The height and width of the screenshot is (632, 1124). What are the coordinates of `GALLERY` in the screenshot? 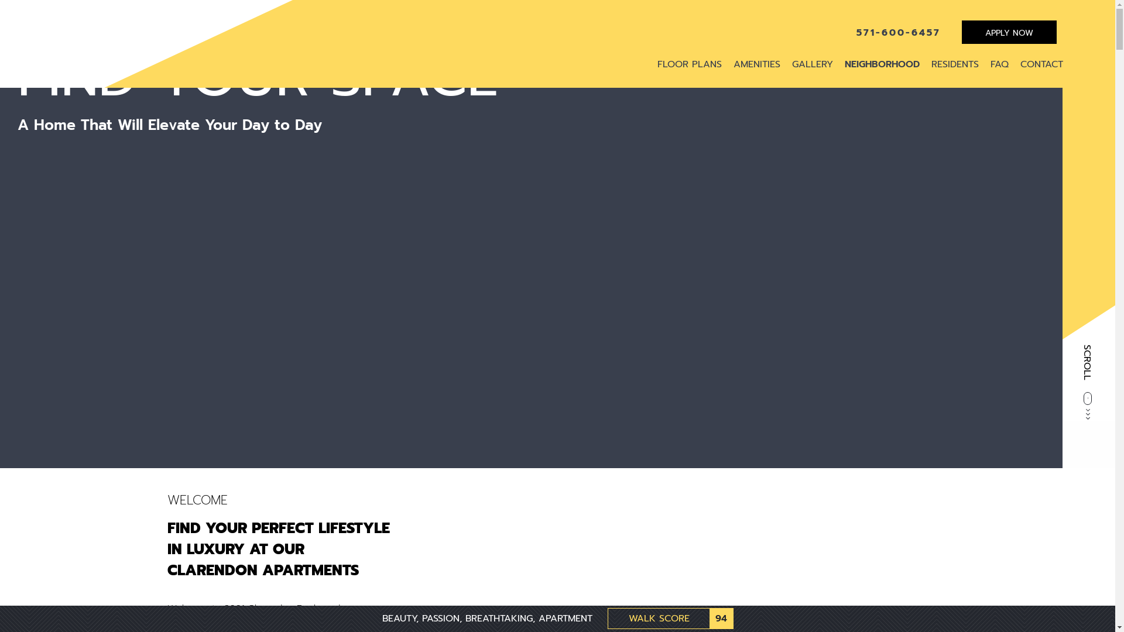 It's located at (813, 64).